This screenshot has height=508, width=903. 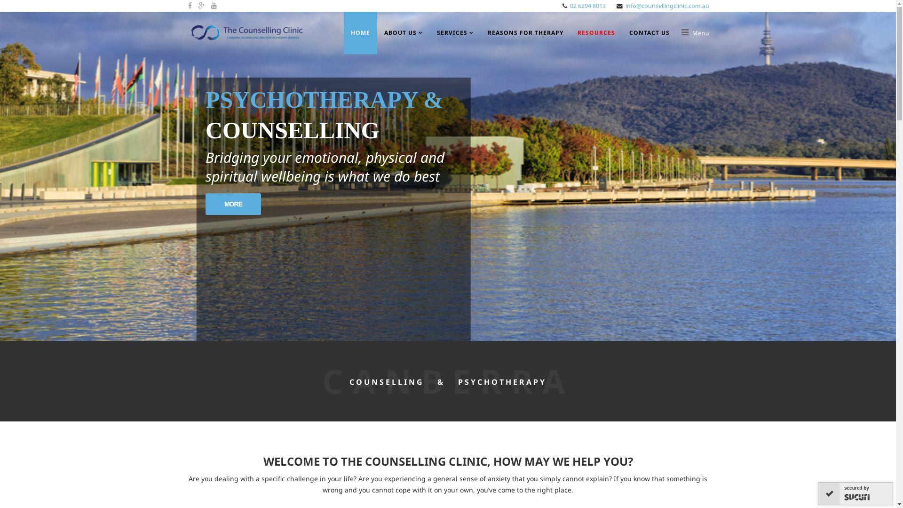 I want to click on HOME, so click(x=360, y=33).